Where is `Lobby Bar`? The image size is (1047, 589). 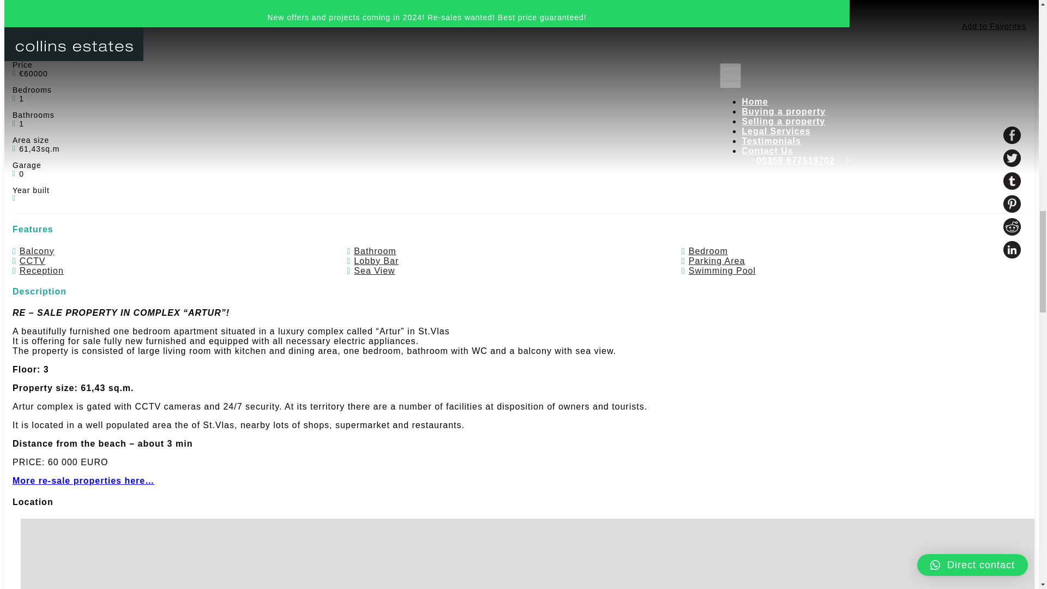 Lobby Bar is located at coordinates (376, 261).